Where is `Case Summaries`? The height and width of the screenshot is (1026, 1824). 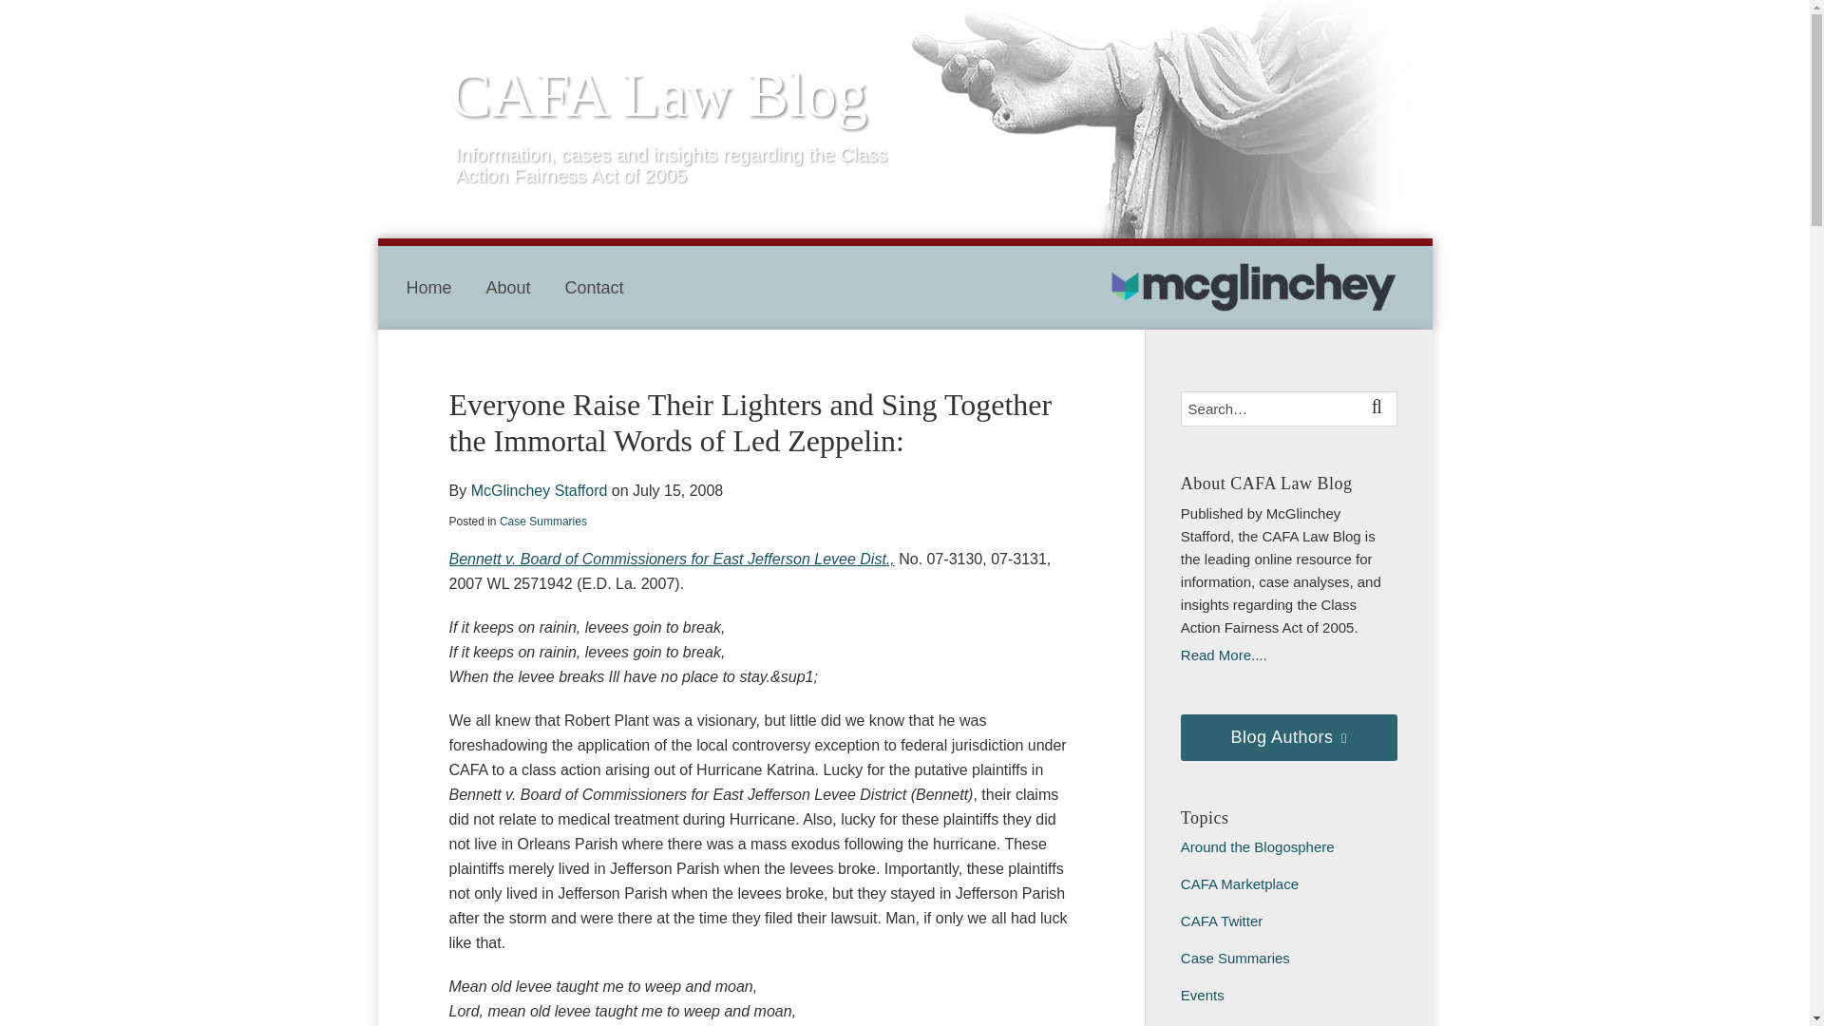 Case Summaries is located at coordinates (543, 522).